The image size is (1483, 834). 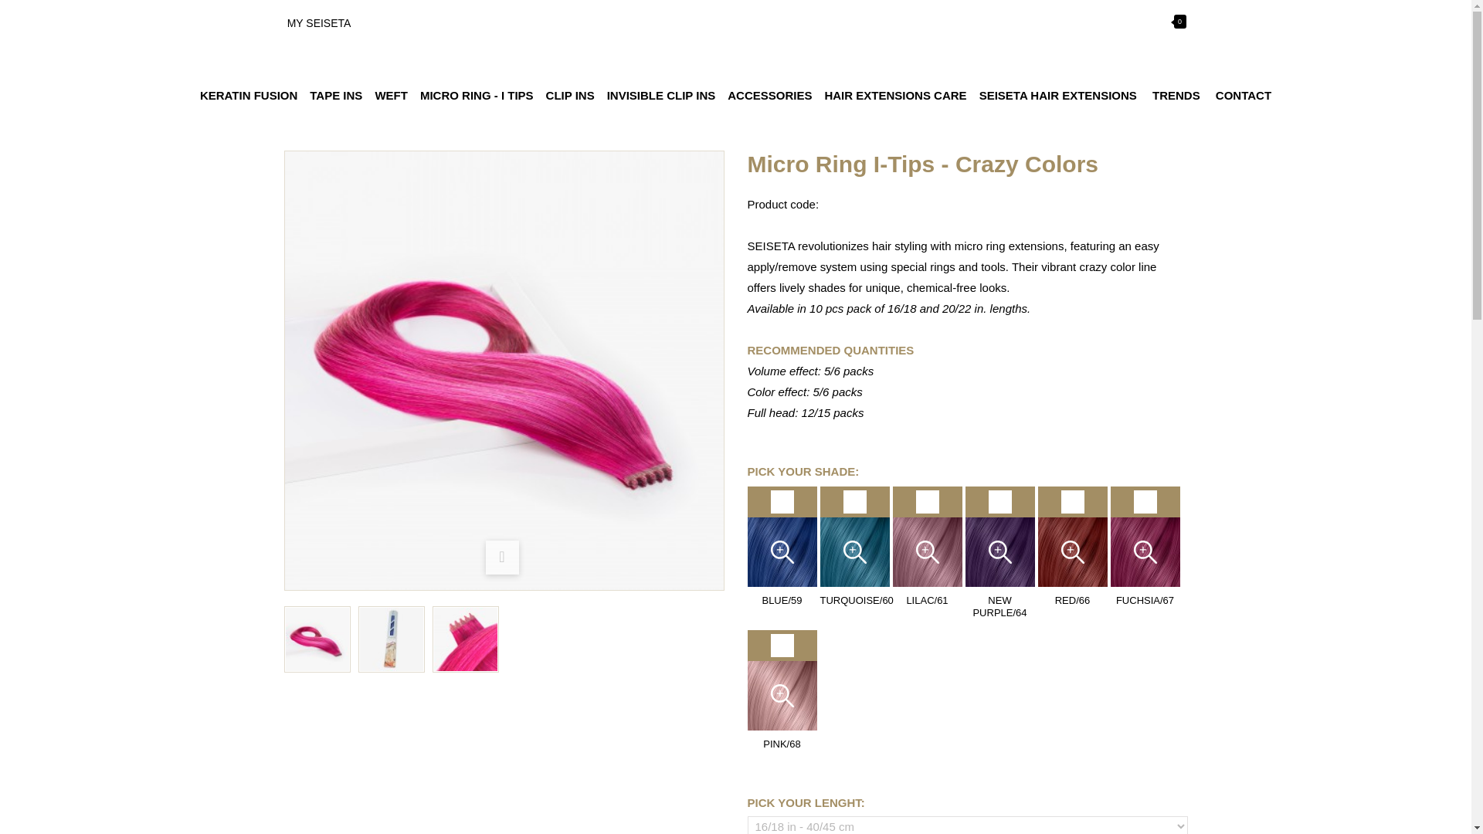 I want to click on Flat Ring-On - Crazy Colors - Fuchsia, so click(x=317, y=639).